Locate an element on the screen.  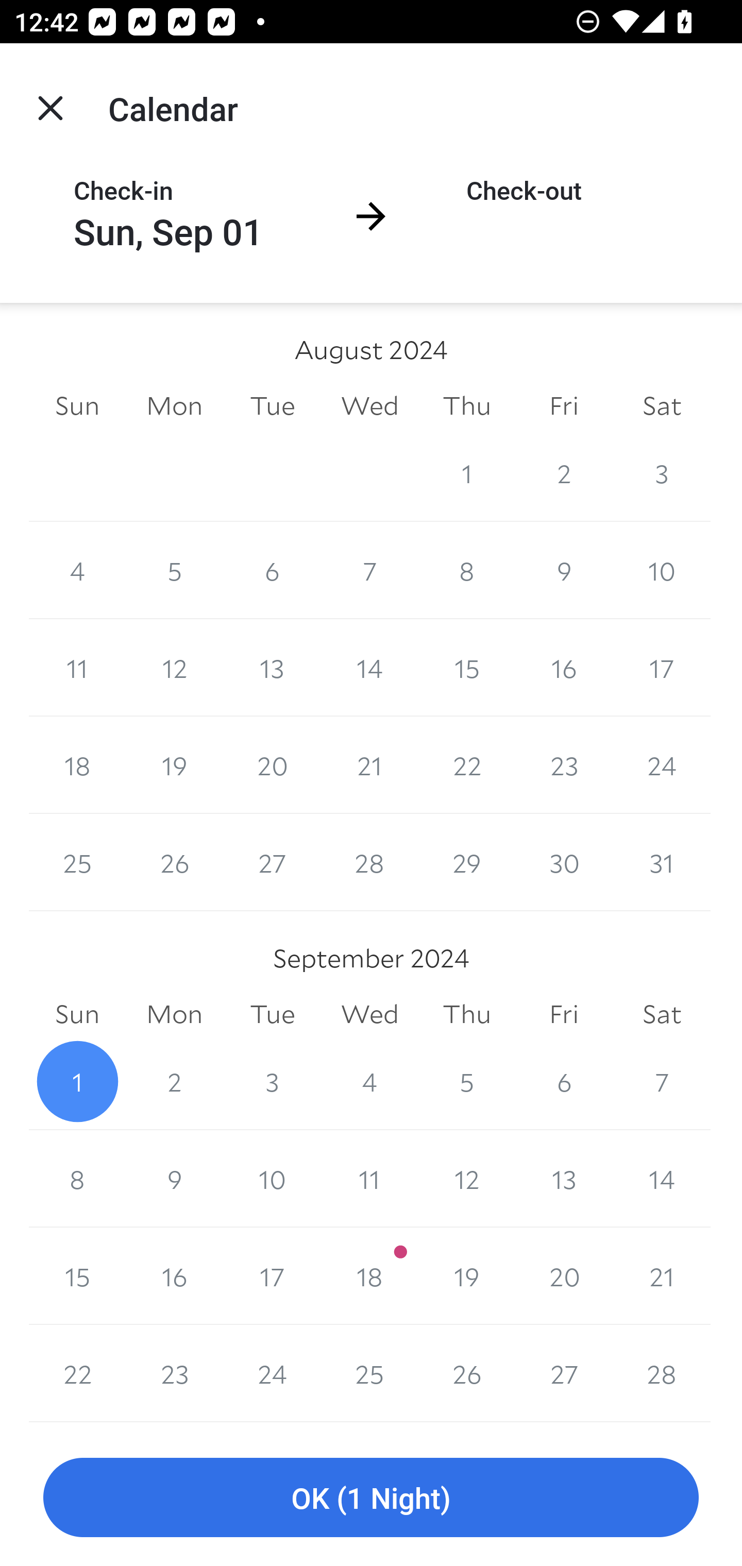
8 8 September 2024 is located at coordinates (77, 1179).